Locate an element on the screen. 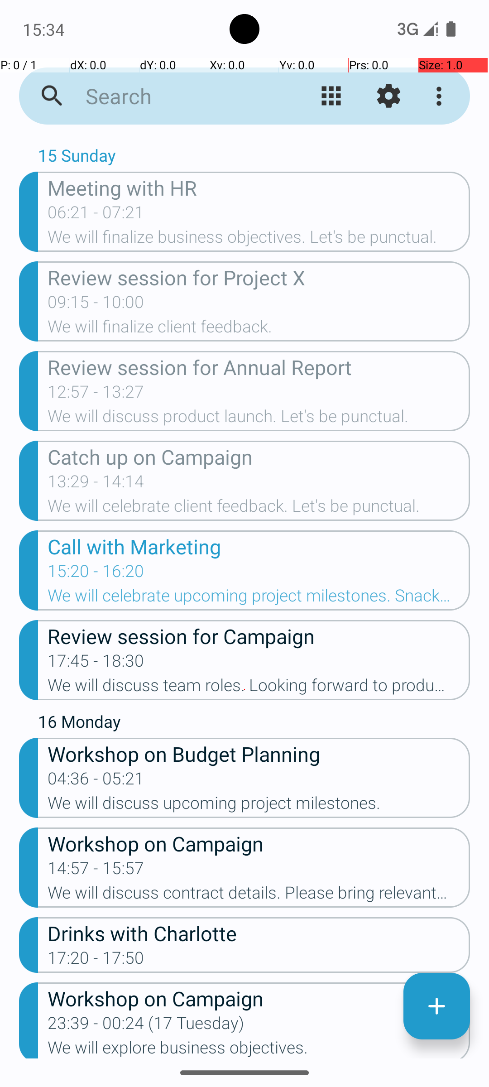  We will celebrate upcoming project milestones. Snacks will be provided. is located at coordinates (259, 598).